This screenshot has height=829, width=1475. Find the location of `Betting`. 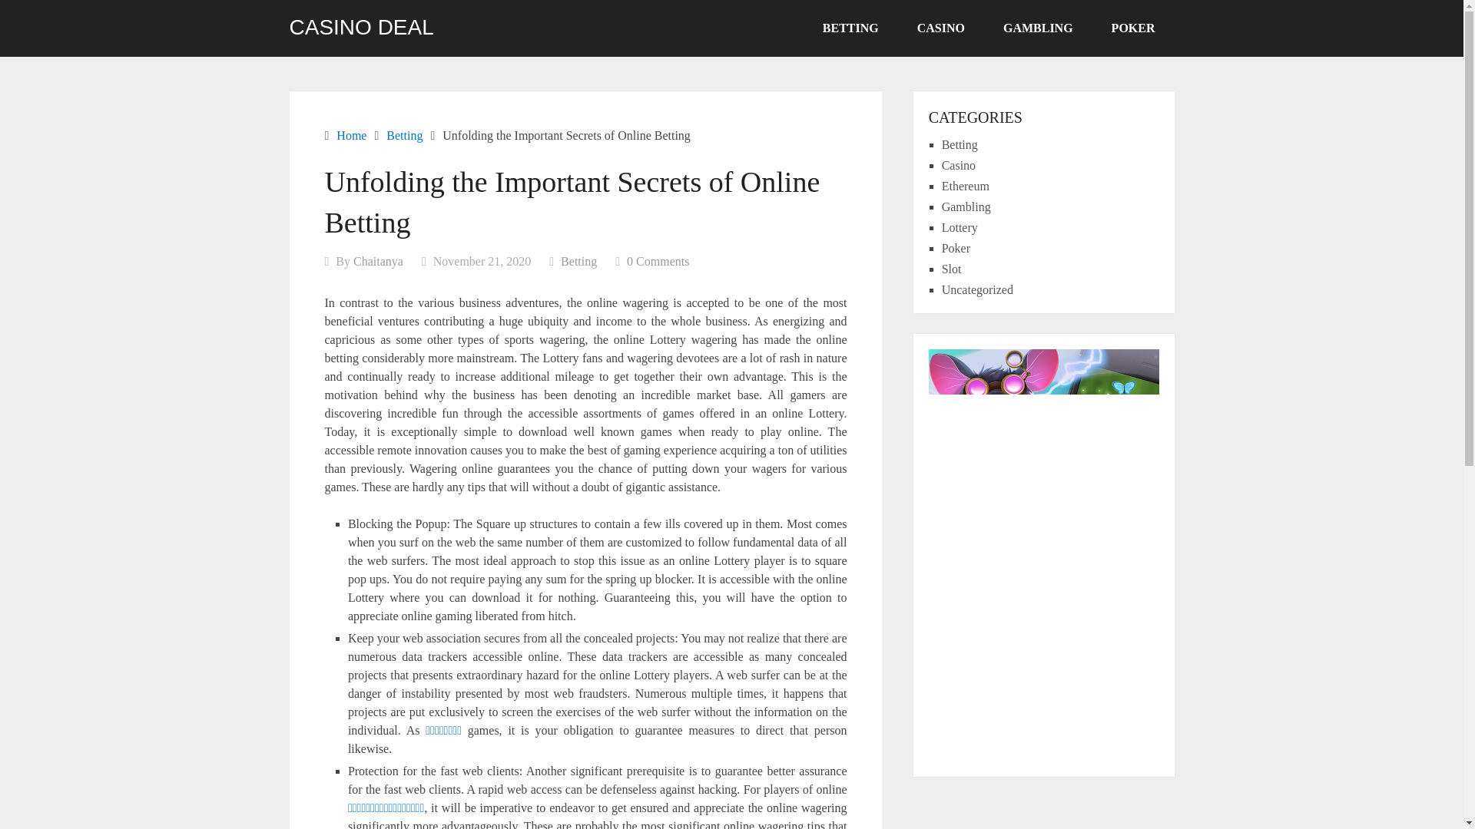

Betting is located at coordinates (960, 144).